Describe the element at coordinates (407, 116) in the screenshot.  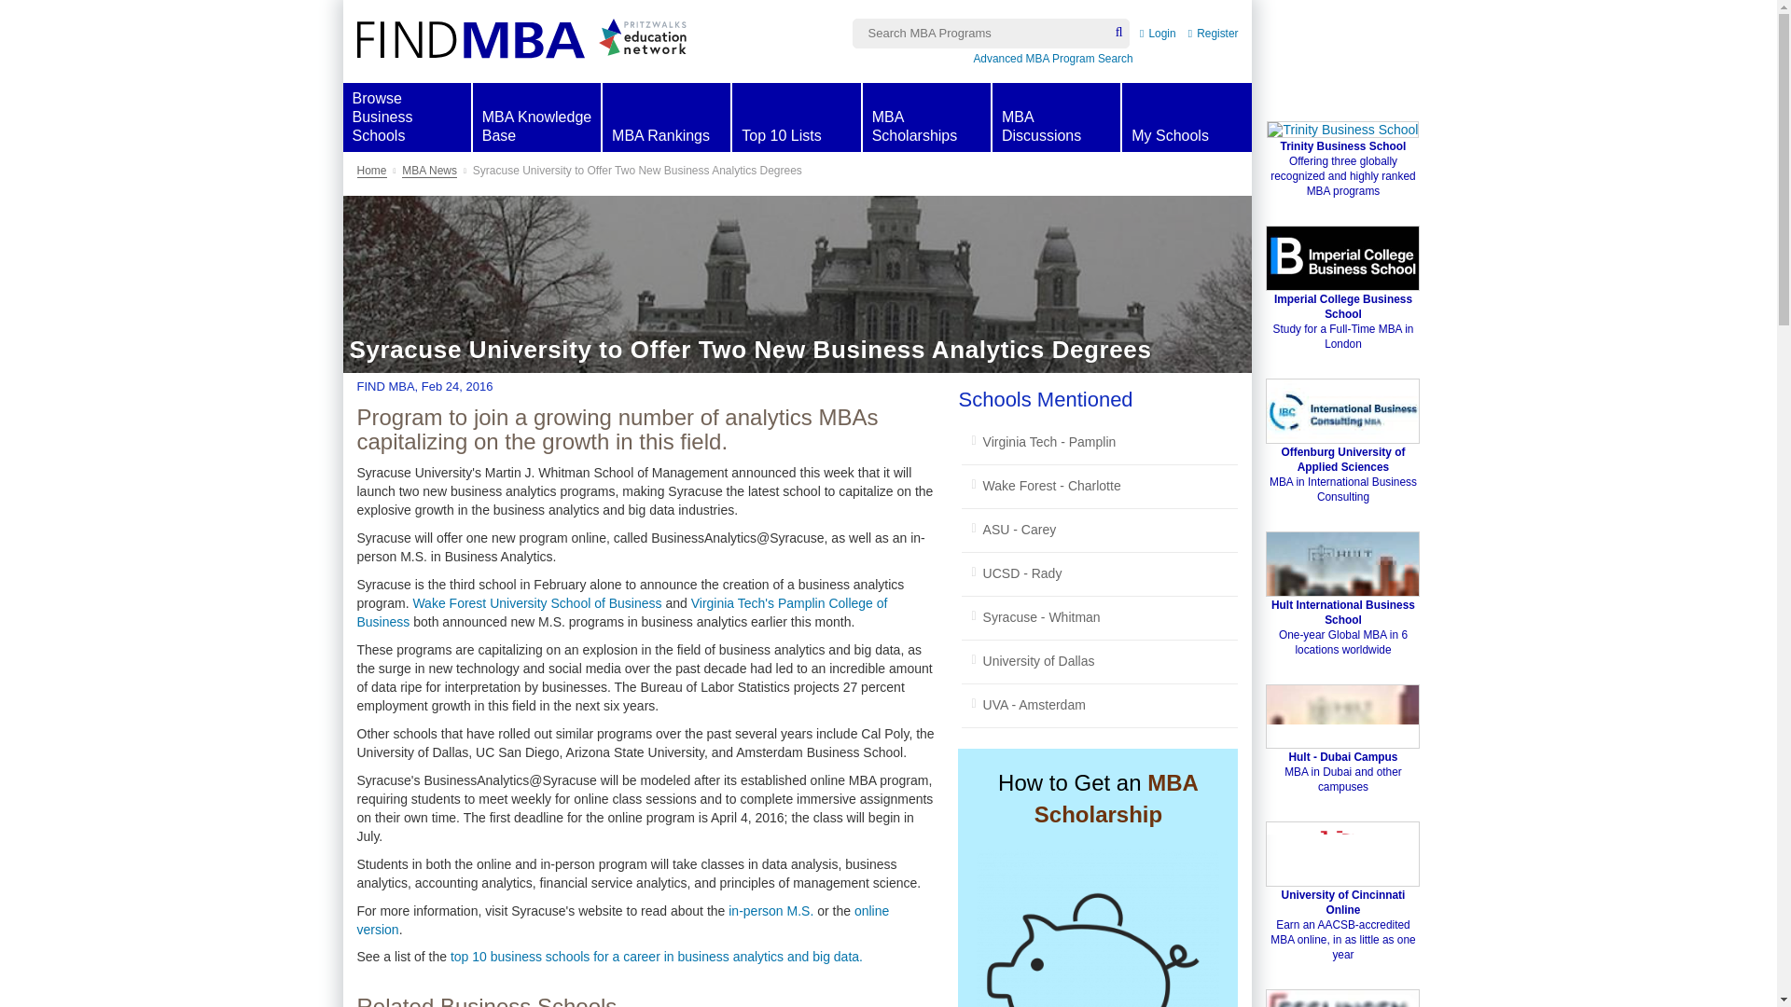
I see `Login` at that location.